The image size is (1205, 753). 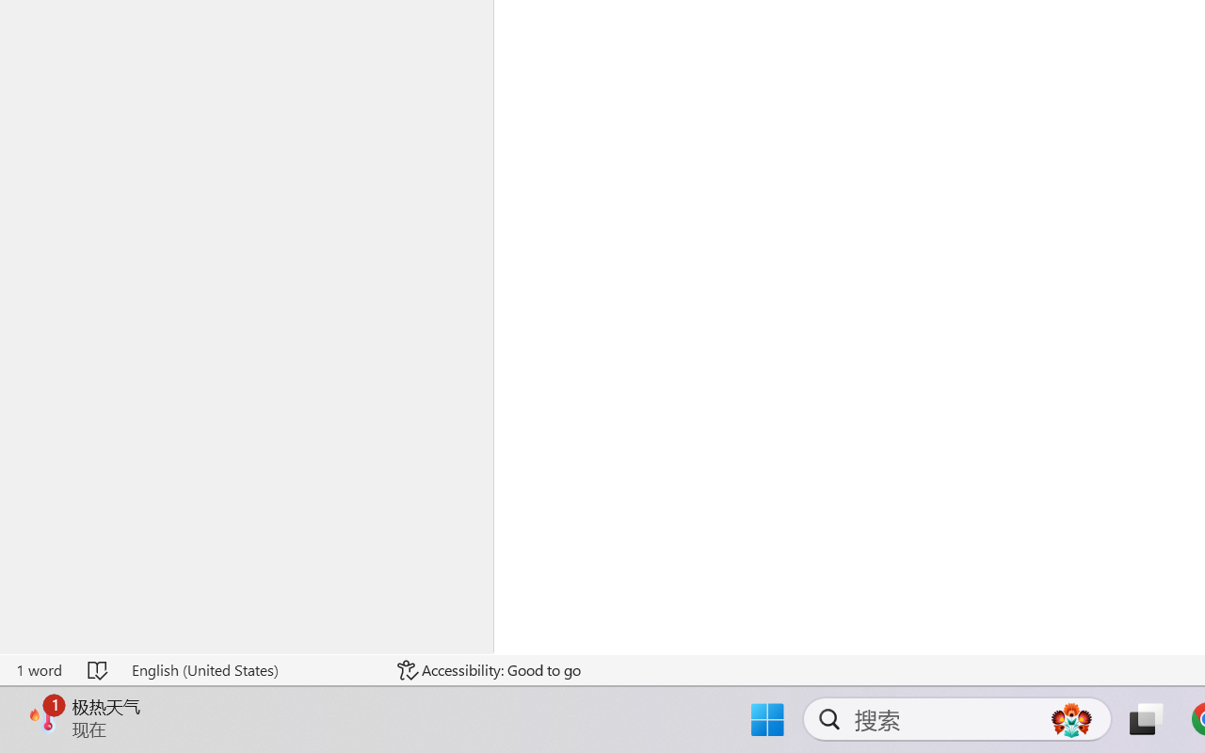 What do you see at coordinates (166, 676) in the screenshot?
I see `Timeline Section` at bounding box center [166, 676].